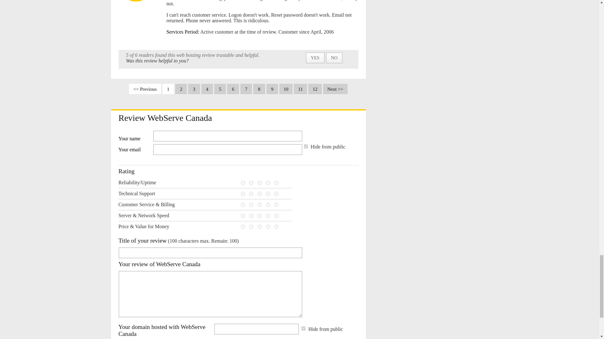  I want to click on Best, so click(276, 183).